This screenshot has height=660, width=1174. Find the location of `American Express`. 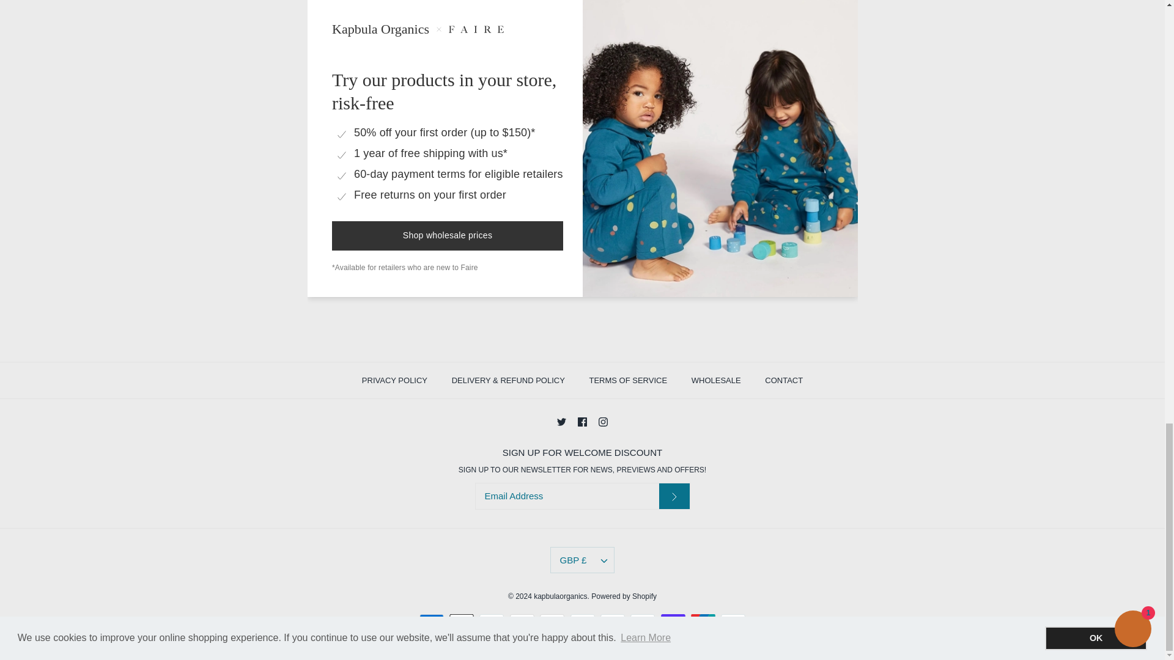

American Express is located at coordinates (431, 622).